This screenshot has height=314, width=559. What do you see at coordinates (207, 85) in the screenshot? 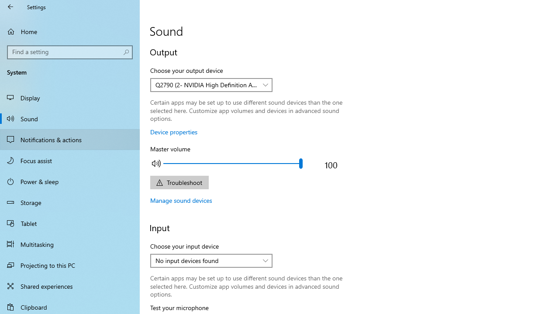
I see `Q2790 (2- NVIDIA High Definition Audio)` at bounding box center [207, 85].